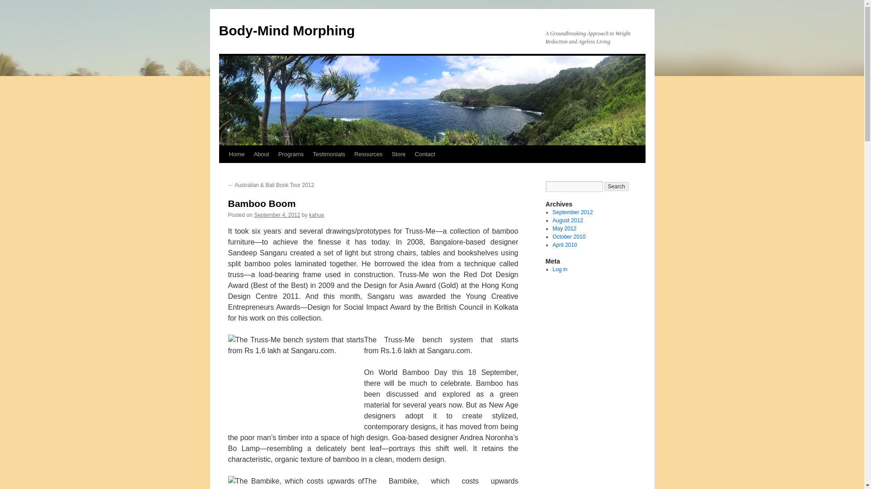 The width and height of the screenshot is (871, 489). Describe the element at coordinates (368, 154) in the screenshot. I see `Resources` at that location.